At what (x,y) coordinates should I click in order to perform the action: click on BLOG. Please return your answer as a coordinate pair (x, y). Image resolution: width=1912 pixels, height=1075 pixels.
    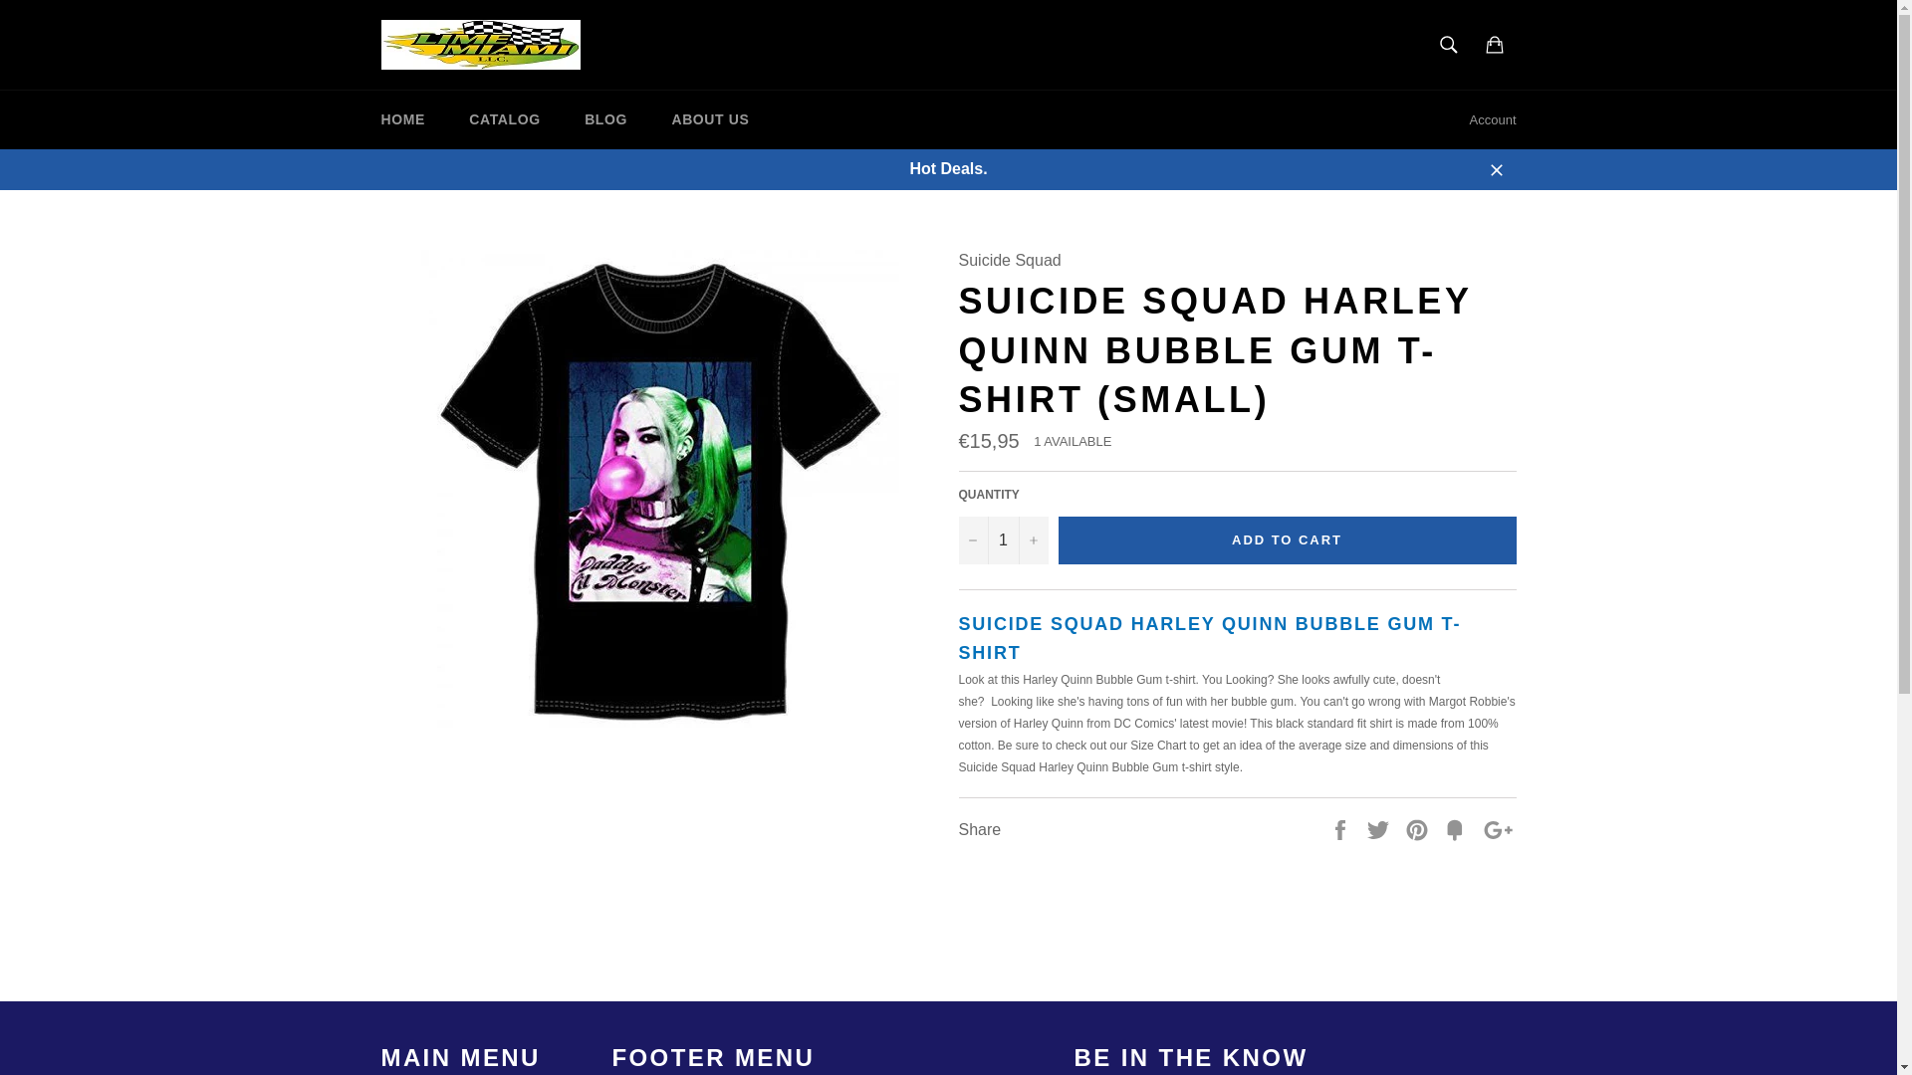
    Looking at the image, I should click on (605, 119).